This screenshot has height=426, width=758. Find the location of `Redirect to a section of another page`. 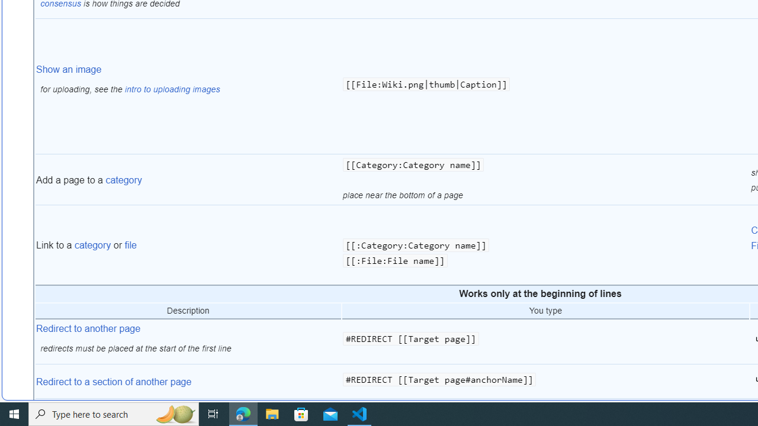

Redirect to a section of another page is located at coordinates (114, 381).